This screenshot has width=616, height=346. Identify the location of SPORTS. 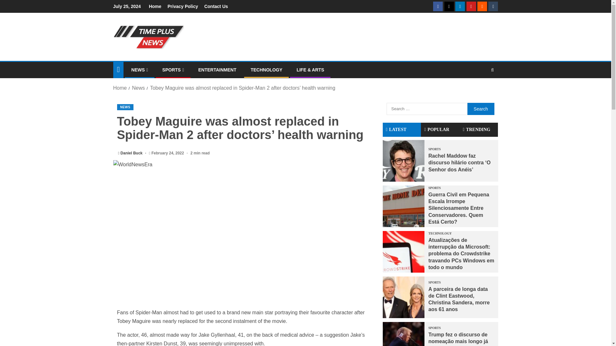
(173, 70).